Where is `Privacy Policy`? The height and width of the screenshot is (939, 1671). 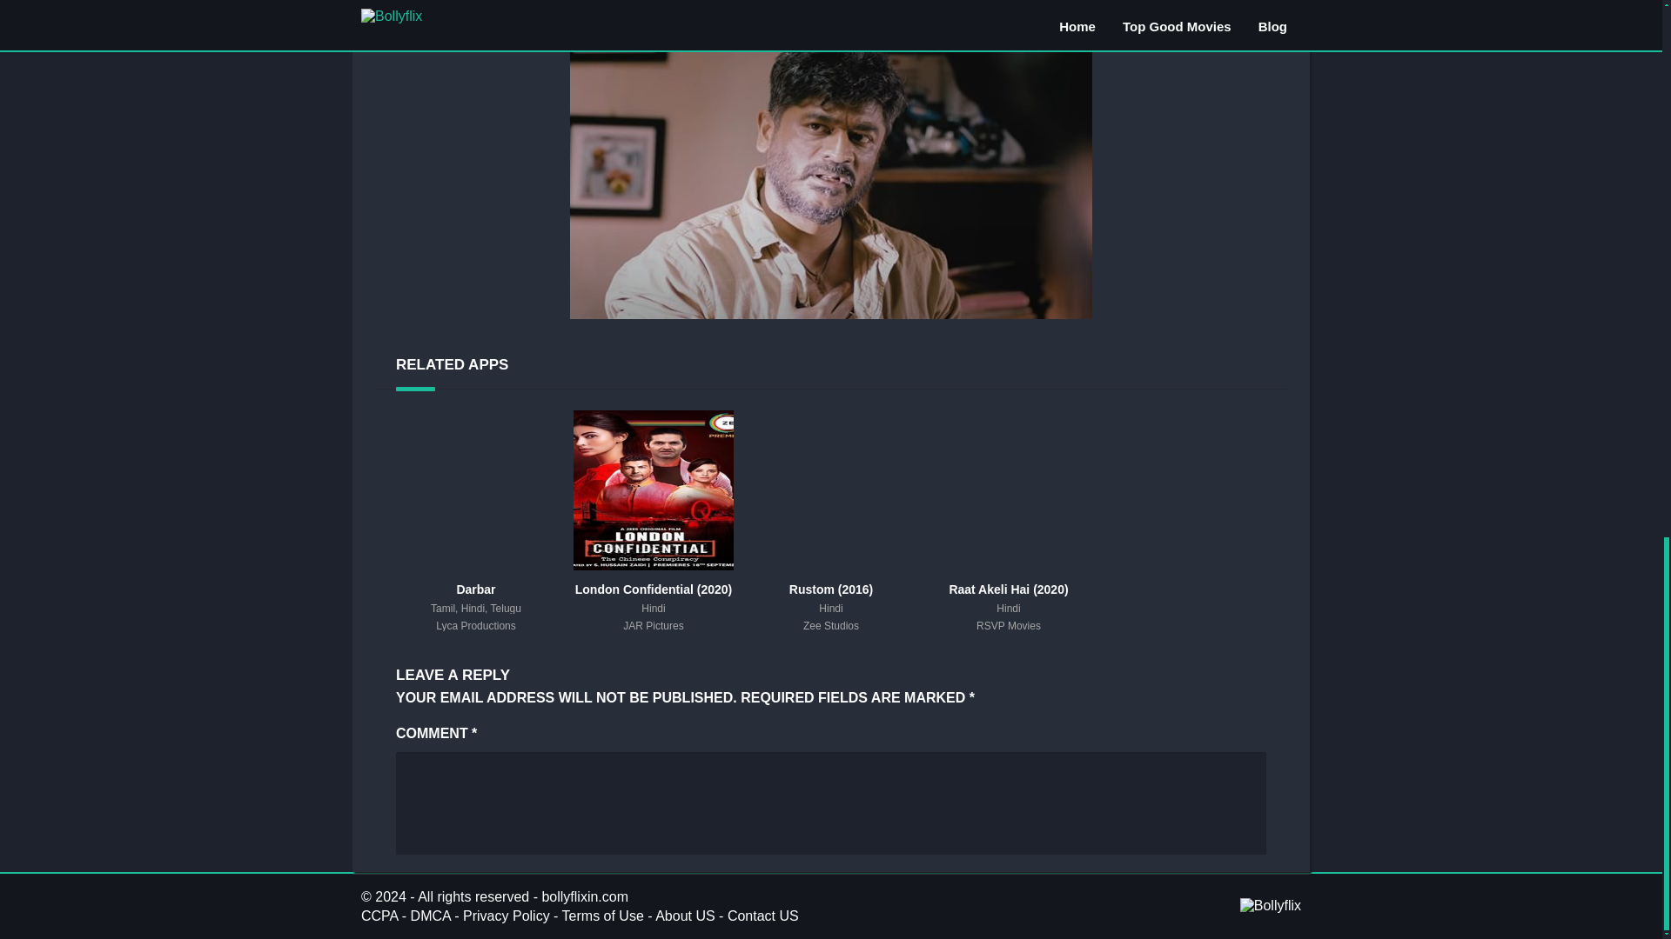 Privacy Policy is located at coordinates (506, 916).